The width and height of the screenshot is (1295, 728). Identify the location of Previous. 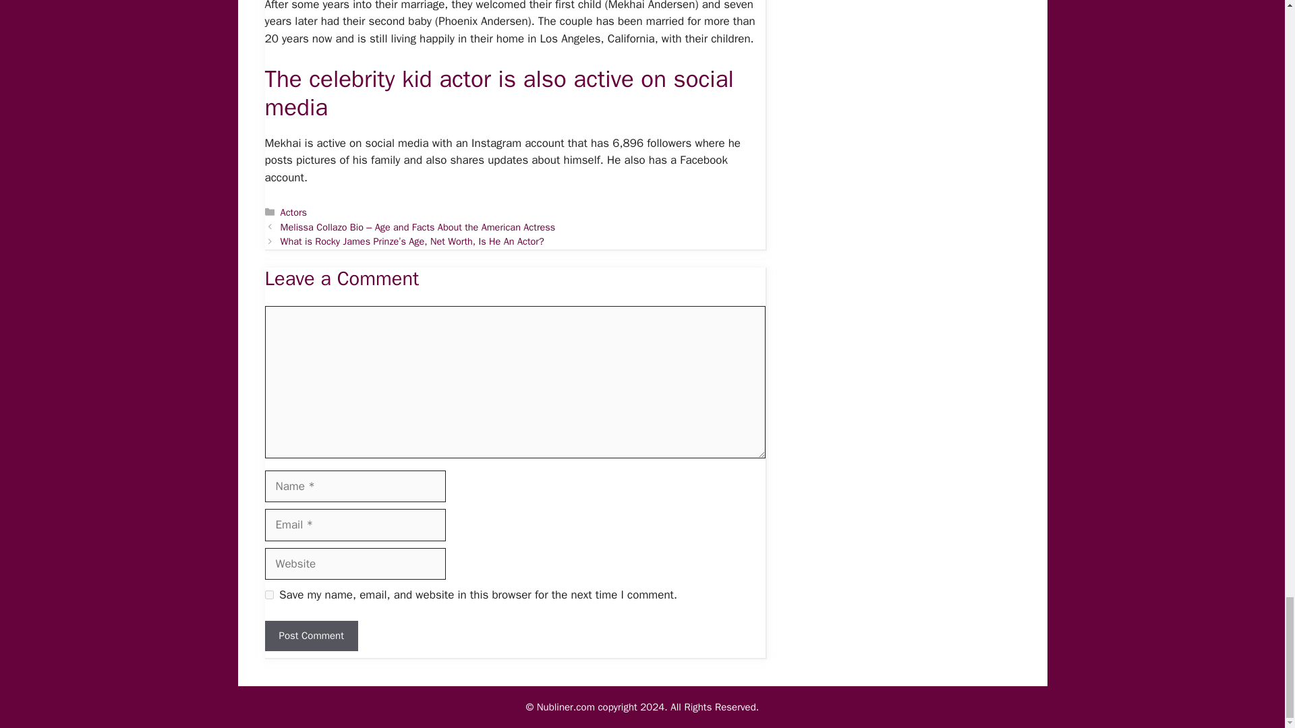
(418, 226).